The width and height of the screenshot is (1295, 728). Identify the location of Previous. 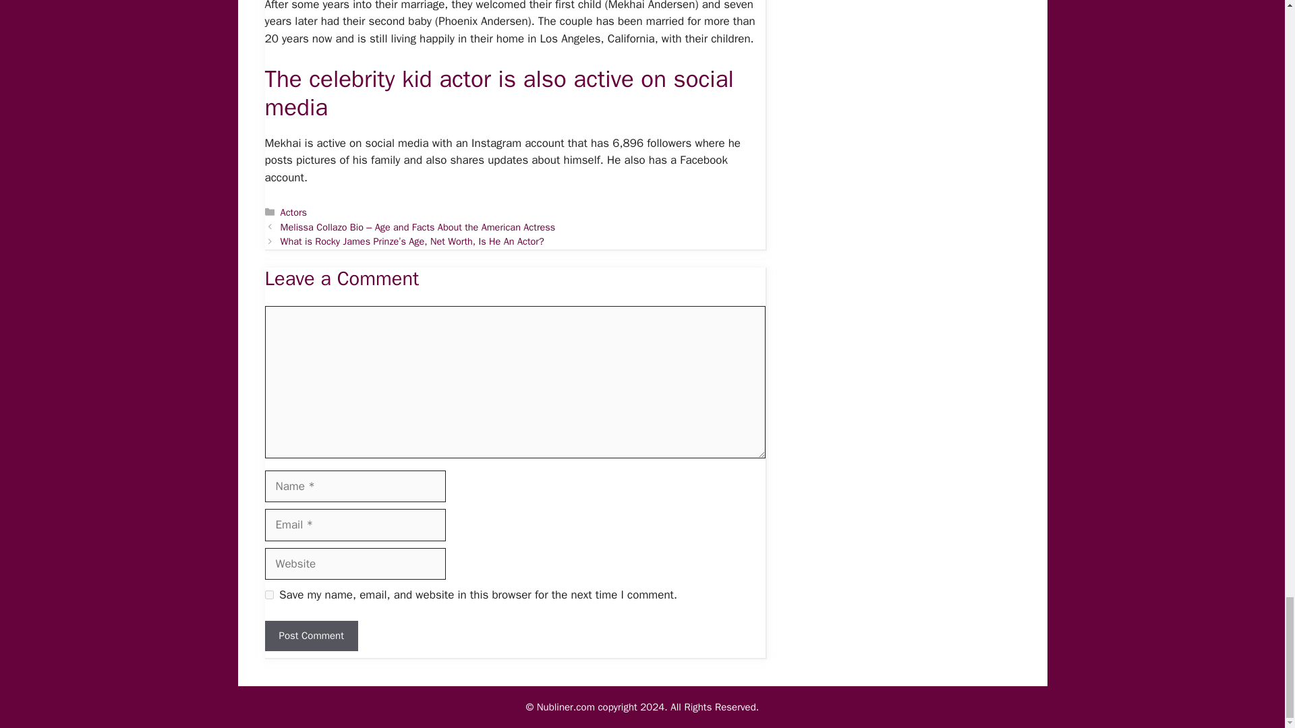
(418, 226).